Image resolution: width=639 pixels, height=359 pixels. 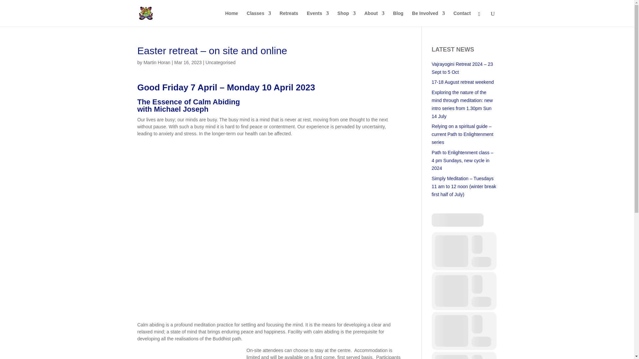 I want to click on Contact, so click(x=462, y=19).